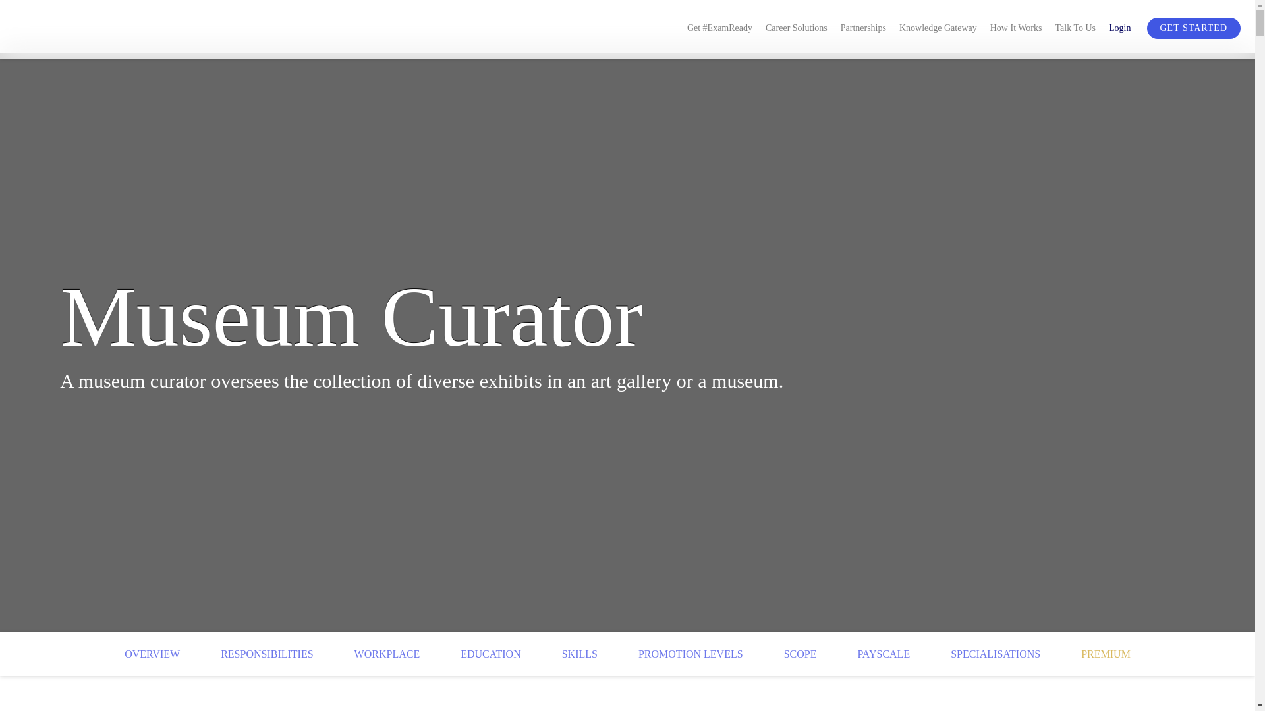  Describe the element at coordinates (152, 654) in the screenshot. I see `OVERVIEW` at that location.